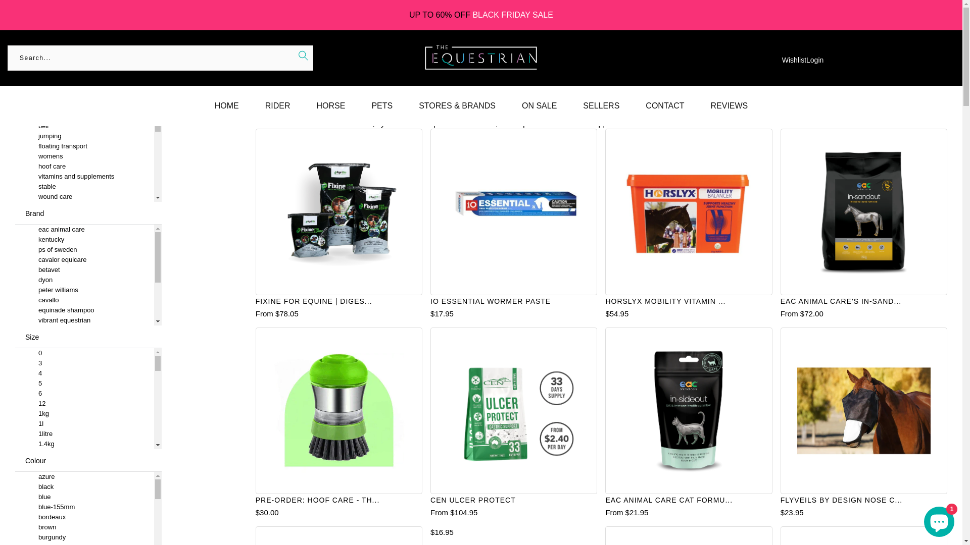 The width and height of the screenshot is (970, 545). Describe the element at coordinates (85, 373) in the screenshot. I see `4` at that location.